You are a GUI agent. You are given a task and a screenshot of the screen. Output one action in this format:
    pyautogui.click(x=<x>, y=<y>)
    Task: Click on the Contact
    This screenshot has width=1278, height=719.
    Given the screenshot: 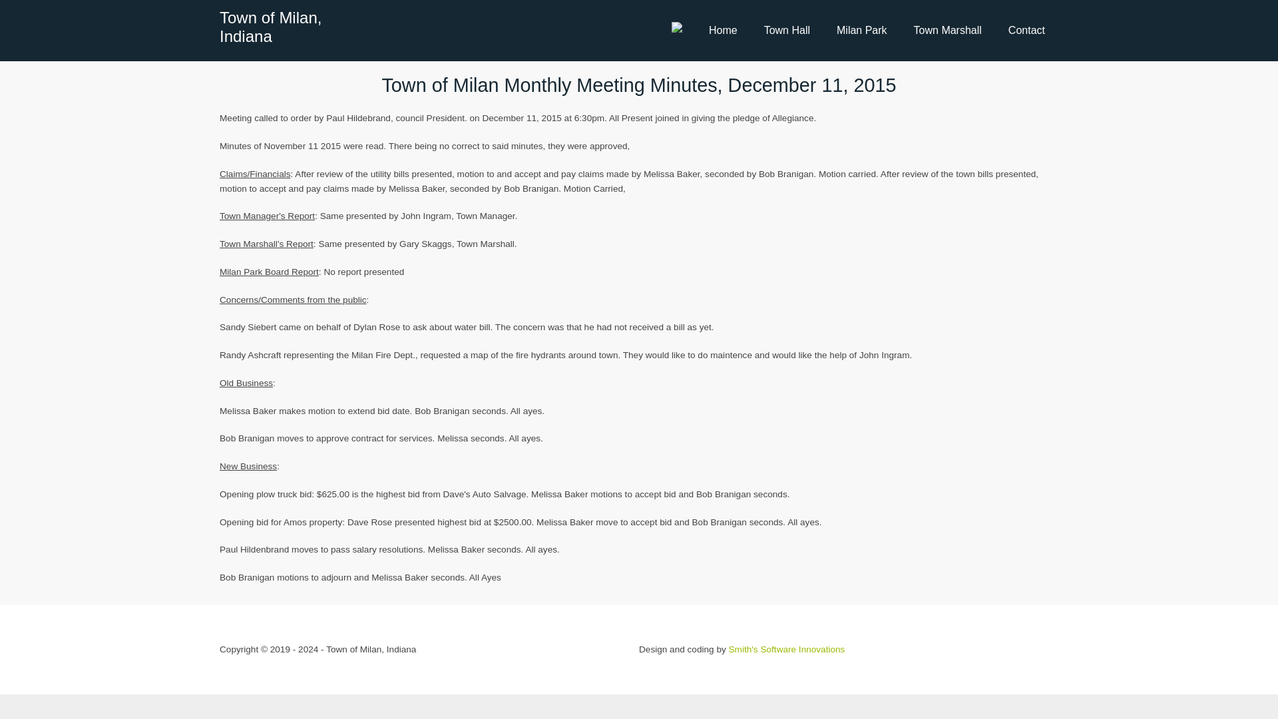 What is the action you would take?
    pyautogui.click(x=1026, y=30)
    